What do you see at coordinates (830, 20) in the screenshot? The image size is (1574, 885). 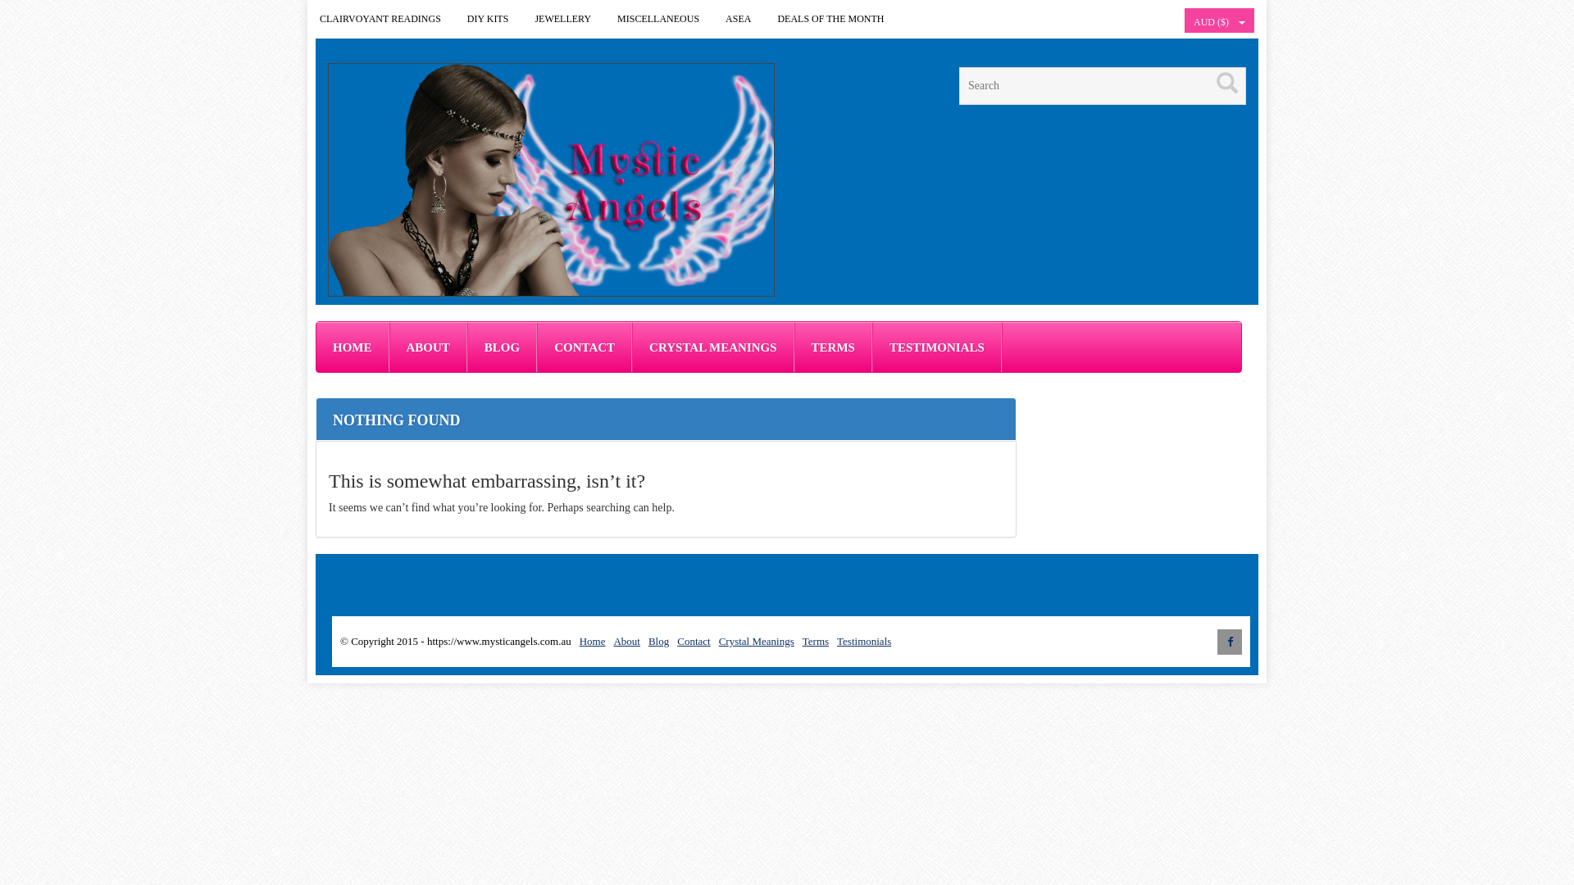 I see `DEALS OF THE MONTH` at bounding box center [830, 20].